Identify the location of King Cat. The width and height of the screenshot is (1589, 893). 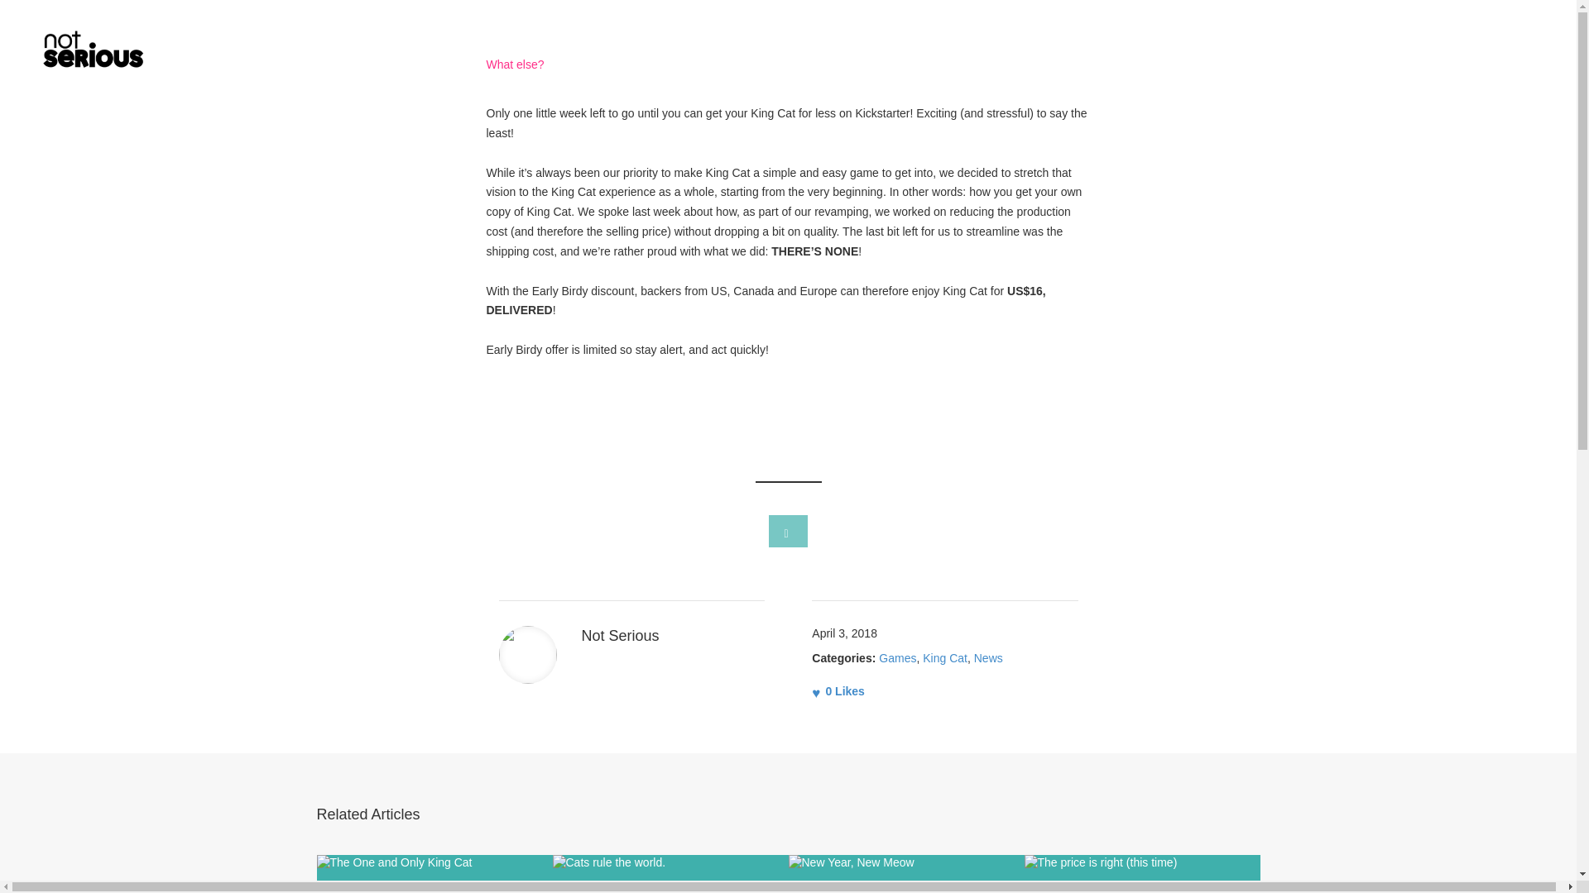
(945, 658).